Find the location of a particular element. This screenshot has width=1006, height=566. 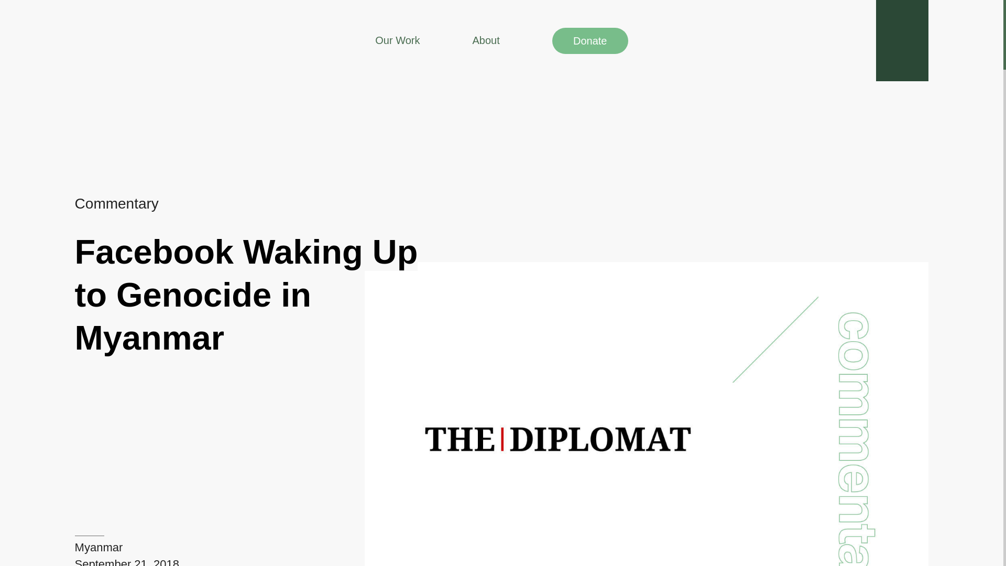

Donate is located at coordinates (590, 40).